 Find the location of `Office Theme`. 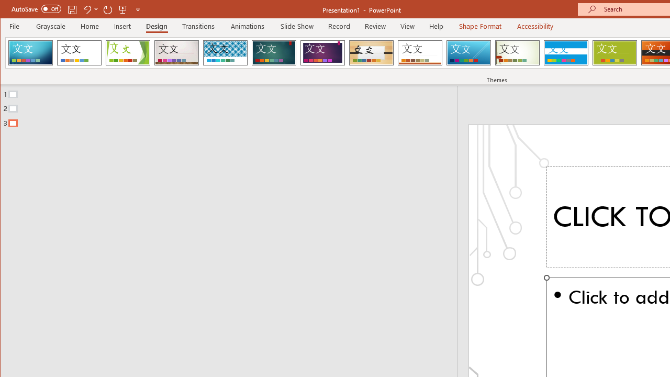

Office Theme is located at coordinates (79, 52).